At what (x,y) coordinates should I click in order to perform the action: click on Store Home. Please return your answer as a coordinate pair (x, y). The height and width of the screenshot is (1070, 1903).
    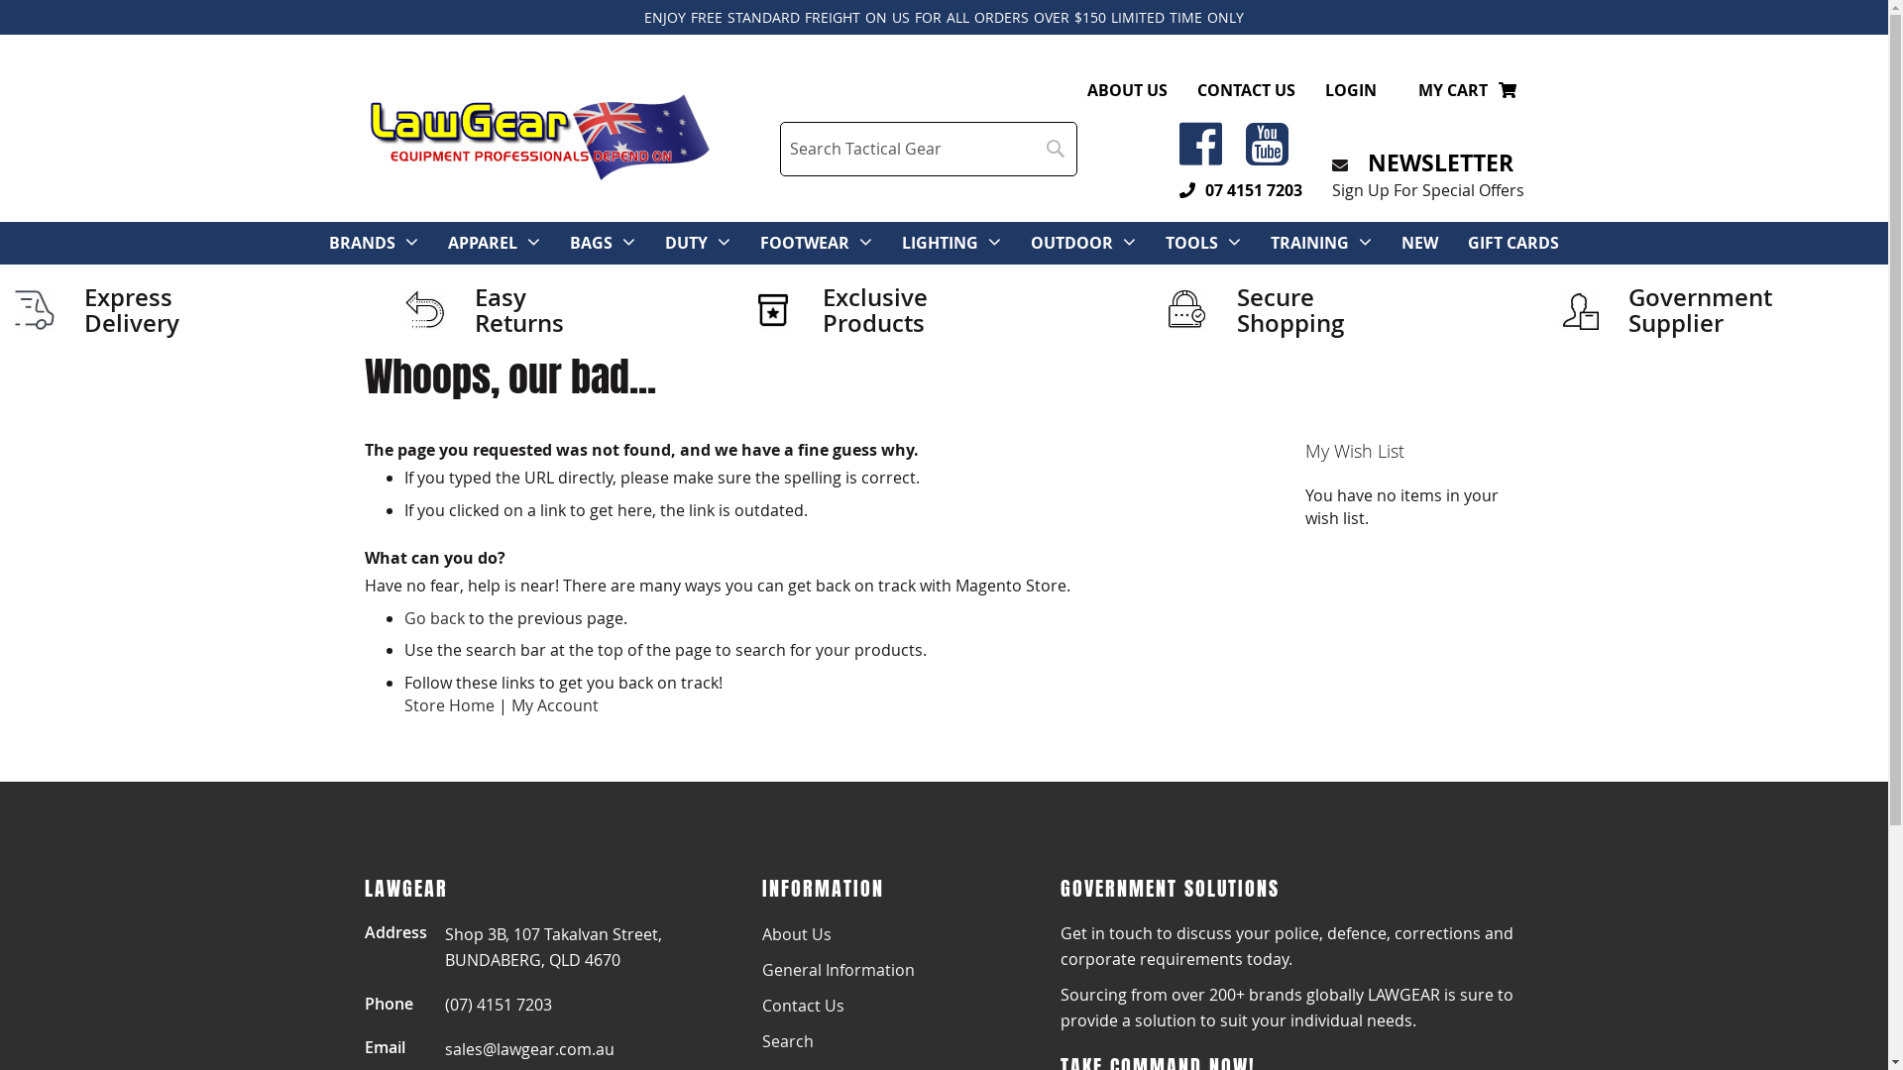
    Looking at the image, I should click on (450, 705).